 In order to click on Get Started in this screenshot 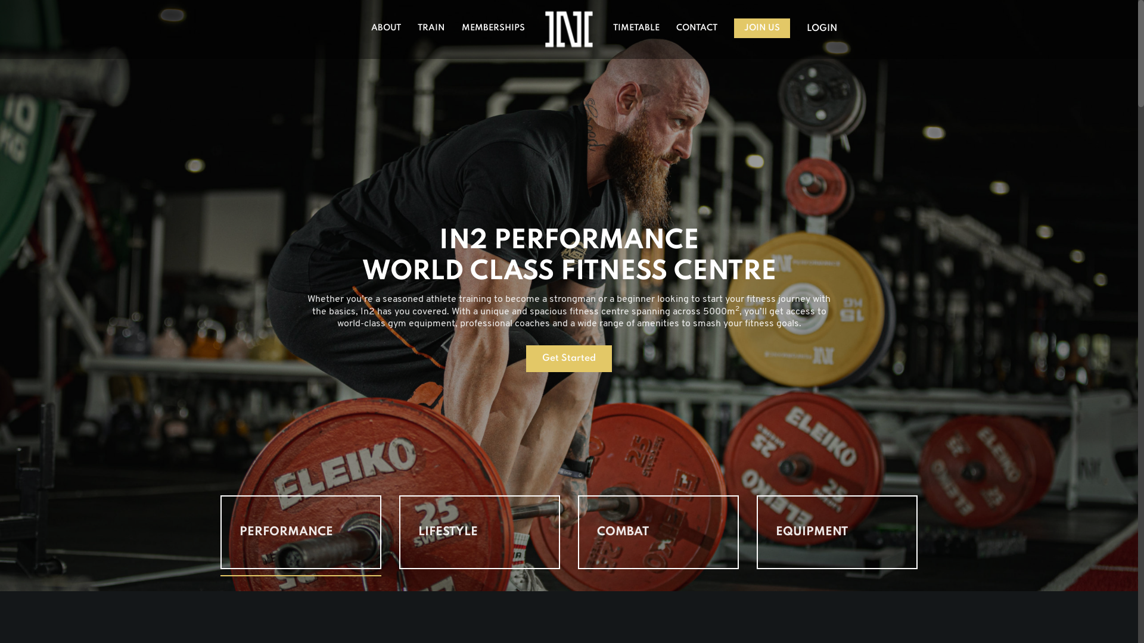, I will do `click(569, 358)`.